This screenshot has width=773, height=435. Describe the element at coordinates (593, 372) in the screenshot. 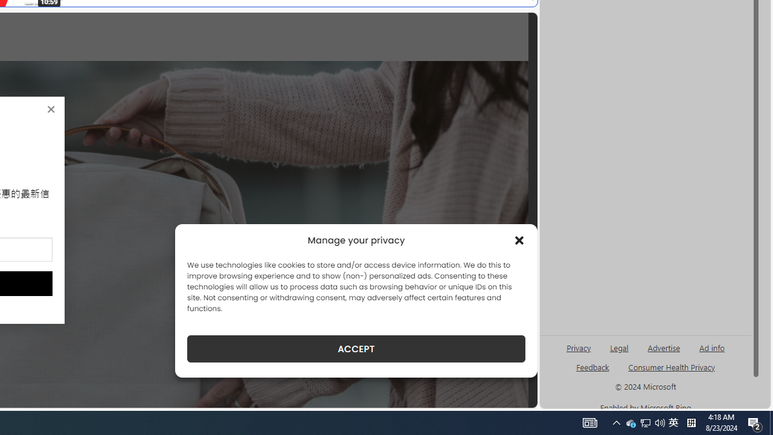

I see `AutomationID: genId96` at that location.